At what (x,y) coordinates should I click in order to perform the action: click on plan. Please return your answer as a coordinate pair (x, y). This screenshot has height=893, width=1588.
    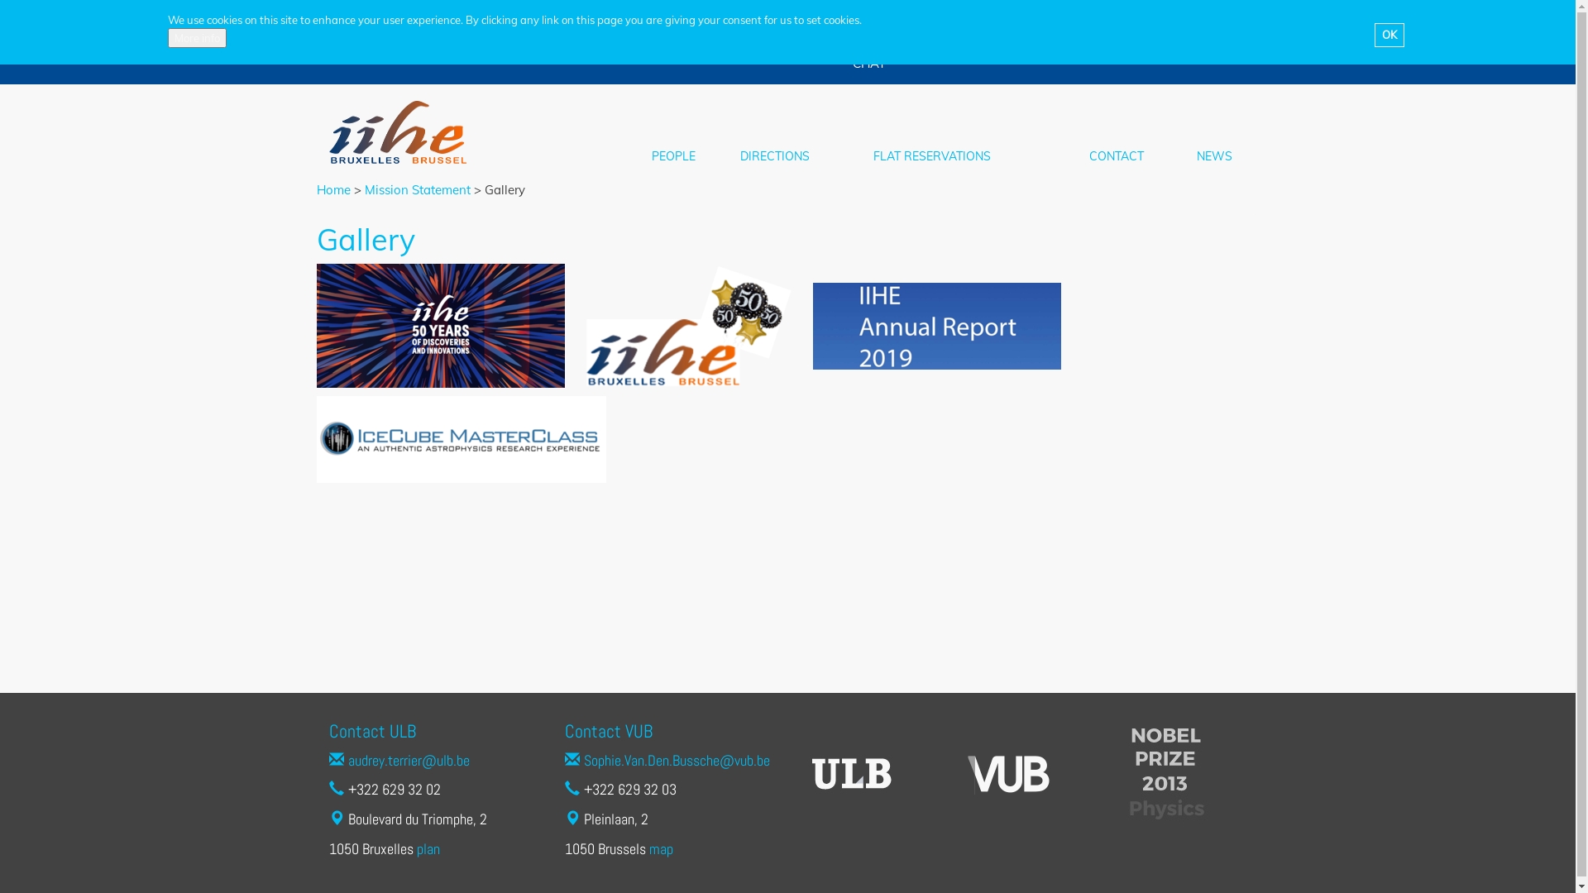
    Looking at the image, I should click on (428, 848).